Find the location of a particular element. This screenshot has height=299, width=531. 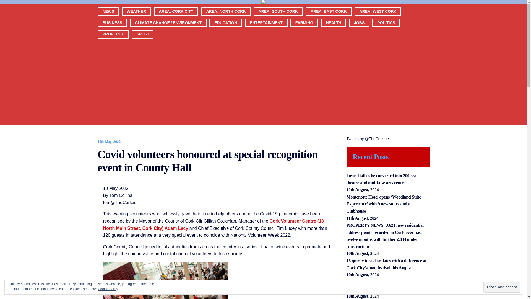

Close and accept is located at coordinates (502, 287).